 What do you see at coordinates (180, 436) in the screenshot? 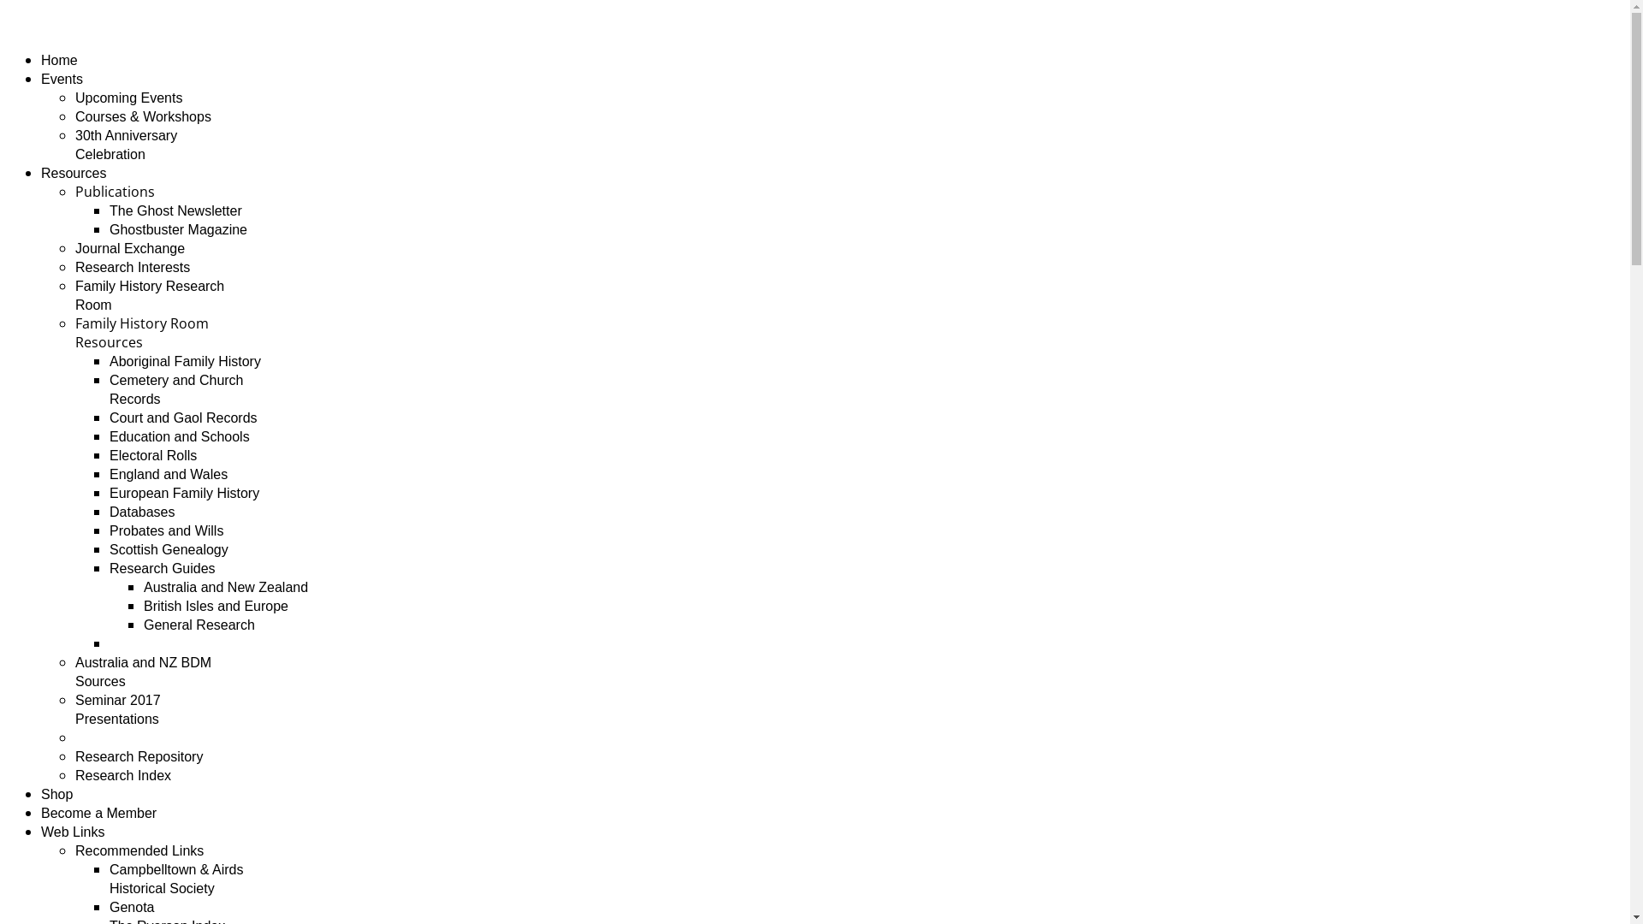
I see `Education and Schools` at bounding box center [180, 436].